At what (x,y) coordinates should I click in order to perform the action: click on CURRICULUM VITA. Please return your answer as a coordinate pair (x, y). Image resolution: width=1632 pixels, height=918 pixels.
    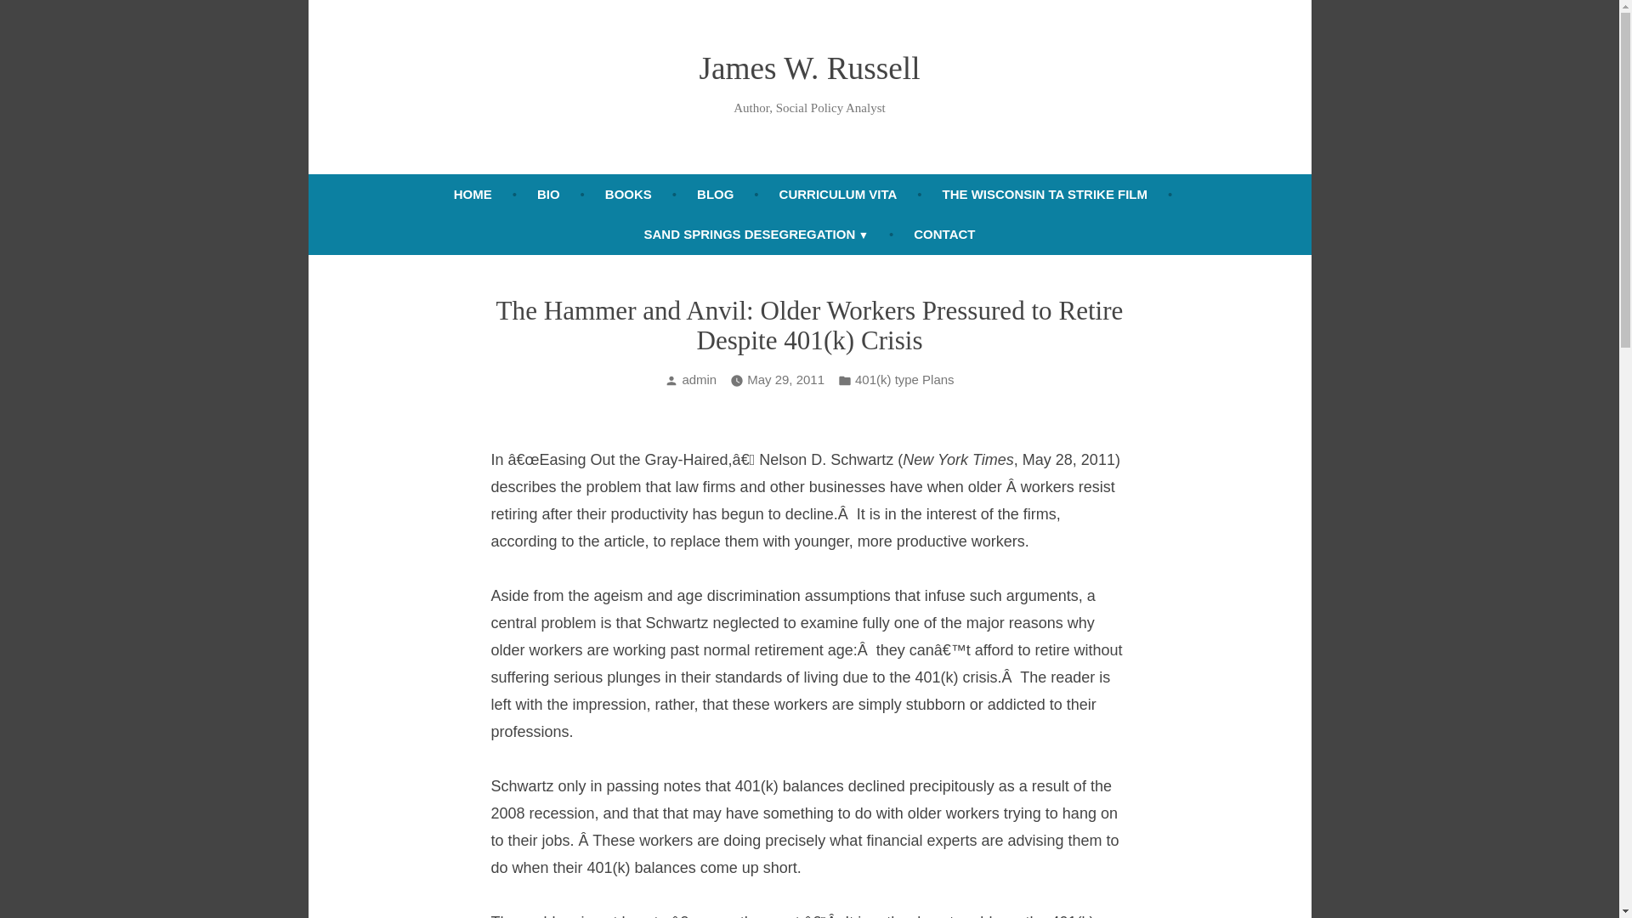
    Looking at the image, I should click on (838, 194).